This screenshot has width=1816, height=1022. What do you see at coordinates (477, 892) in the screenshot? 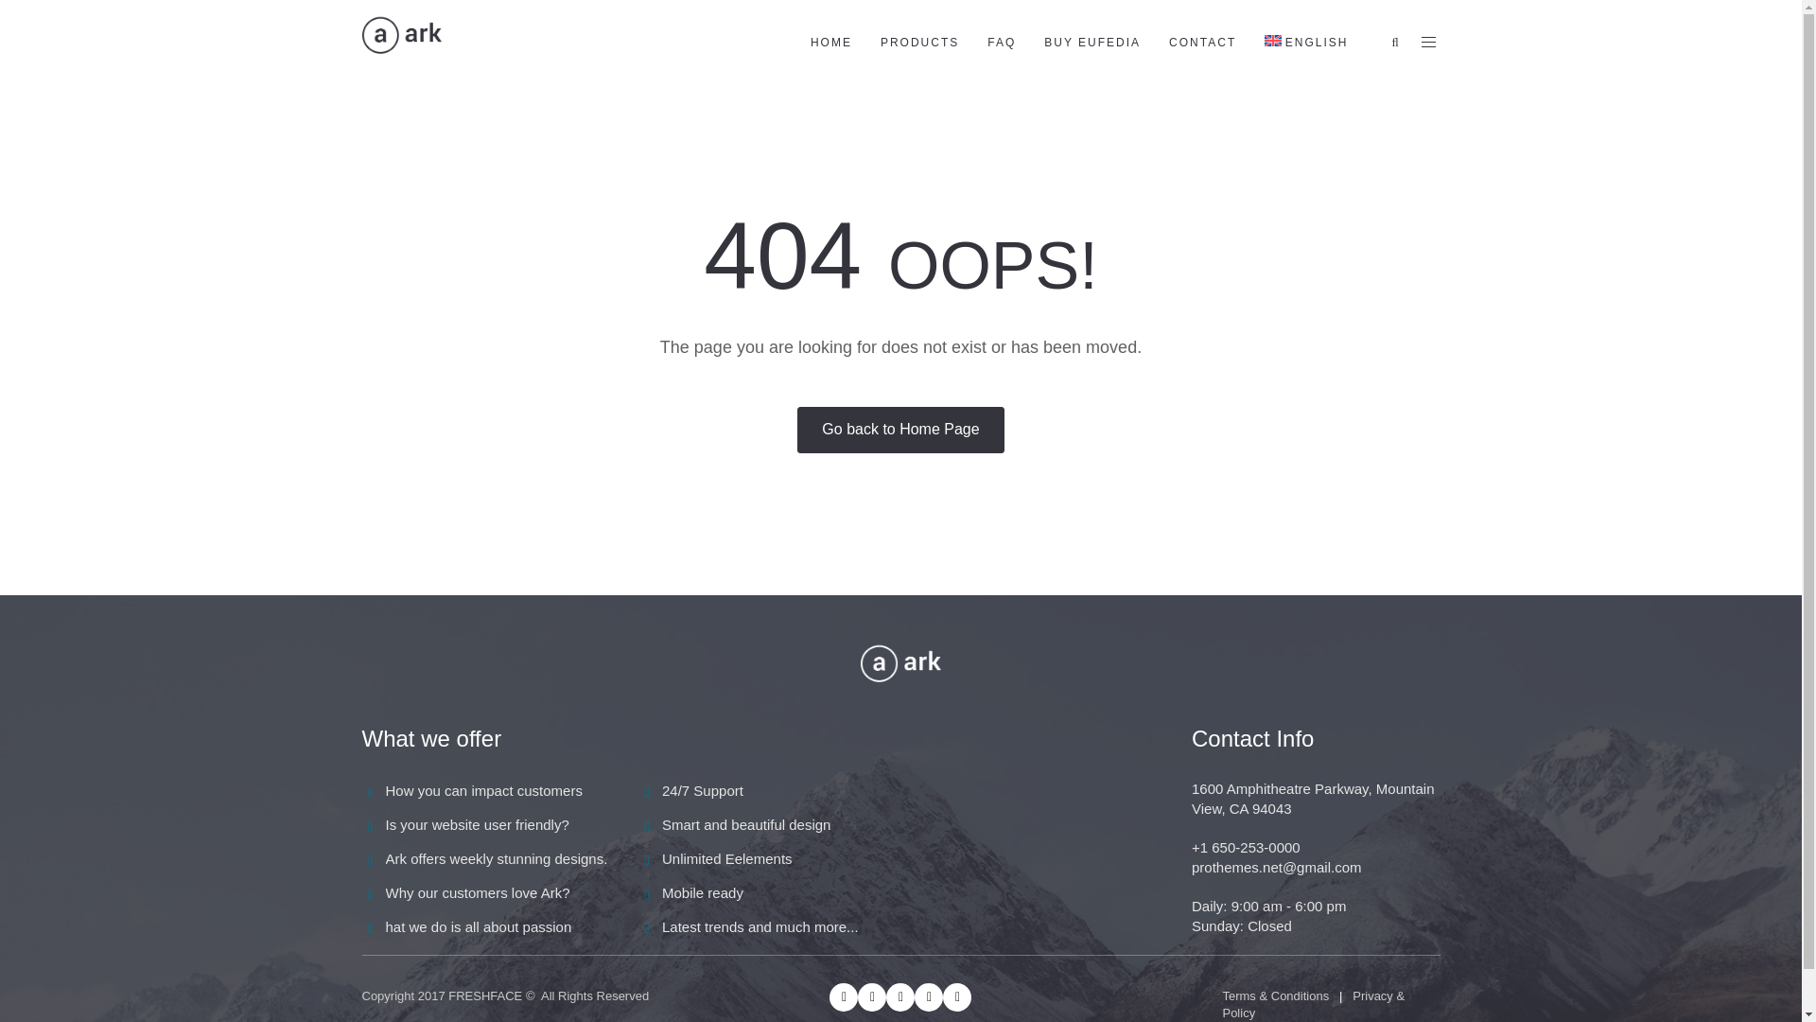
I see `Why our customers love Ark?` at bounding box center [477, 892].